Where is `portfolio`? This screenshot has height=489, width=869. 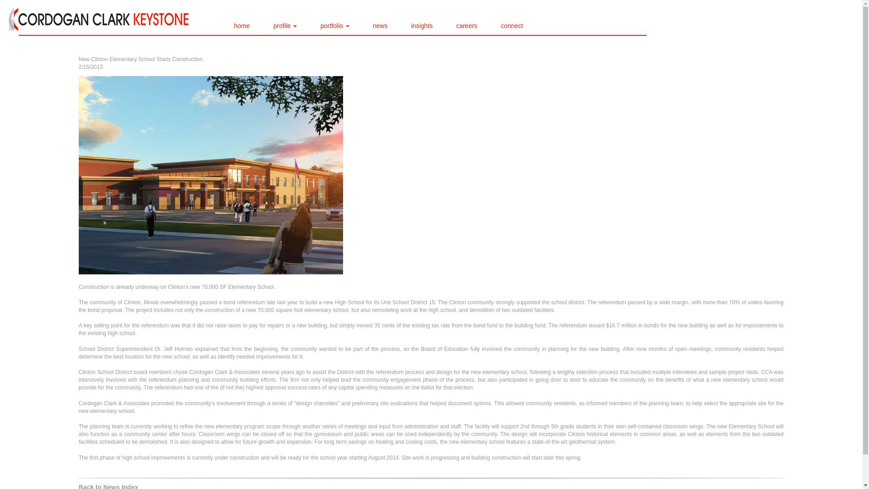 portfolio is located at coordinates (334, 25).